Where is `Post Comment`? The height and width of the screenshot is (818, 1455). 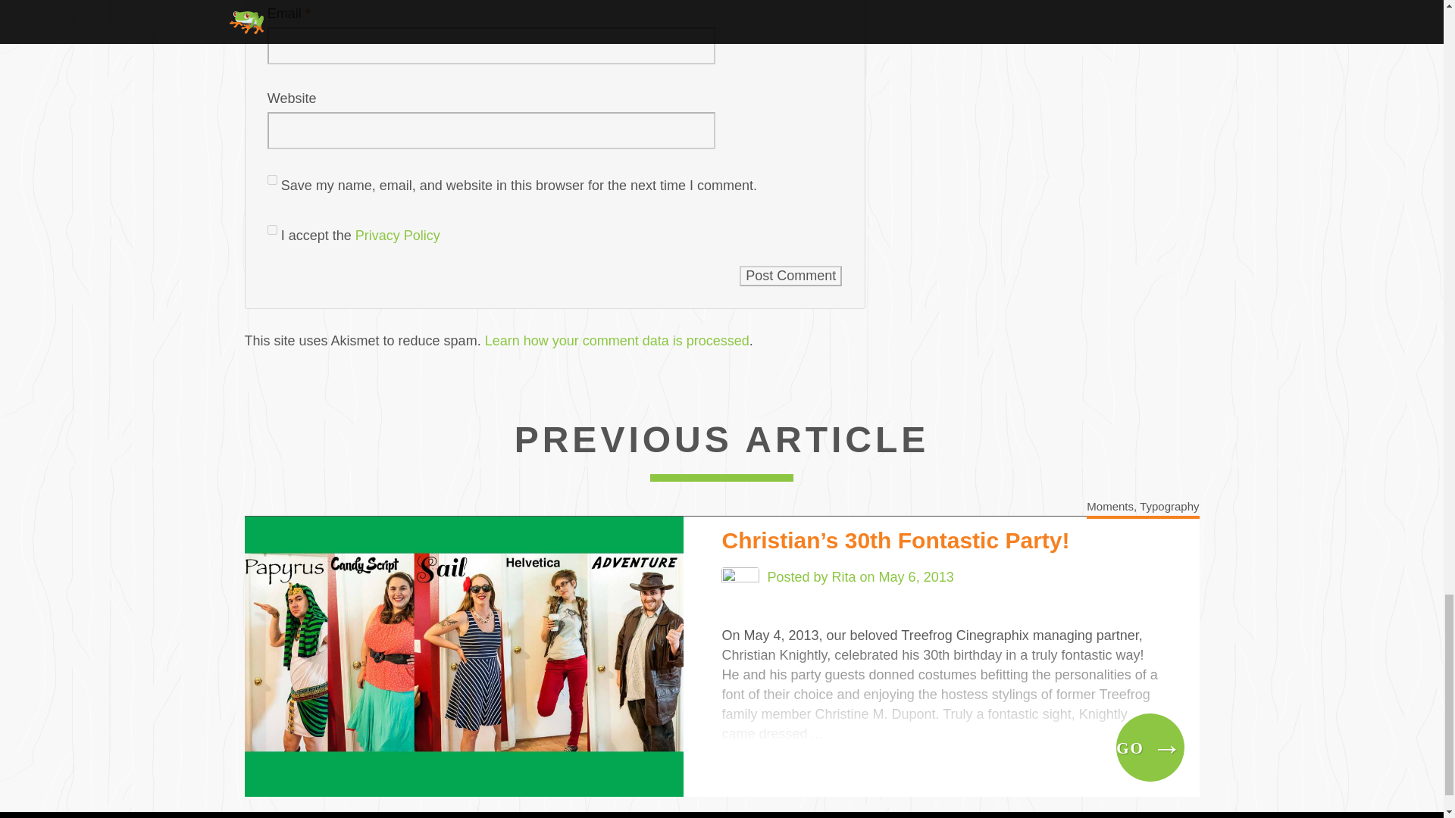
Post Comment is located at coordinates (790, 274).